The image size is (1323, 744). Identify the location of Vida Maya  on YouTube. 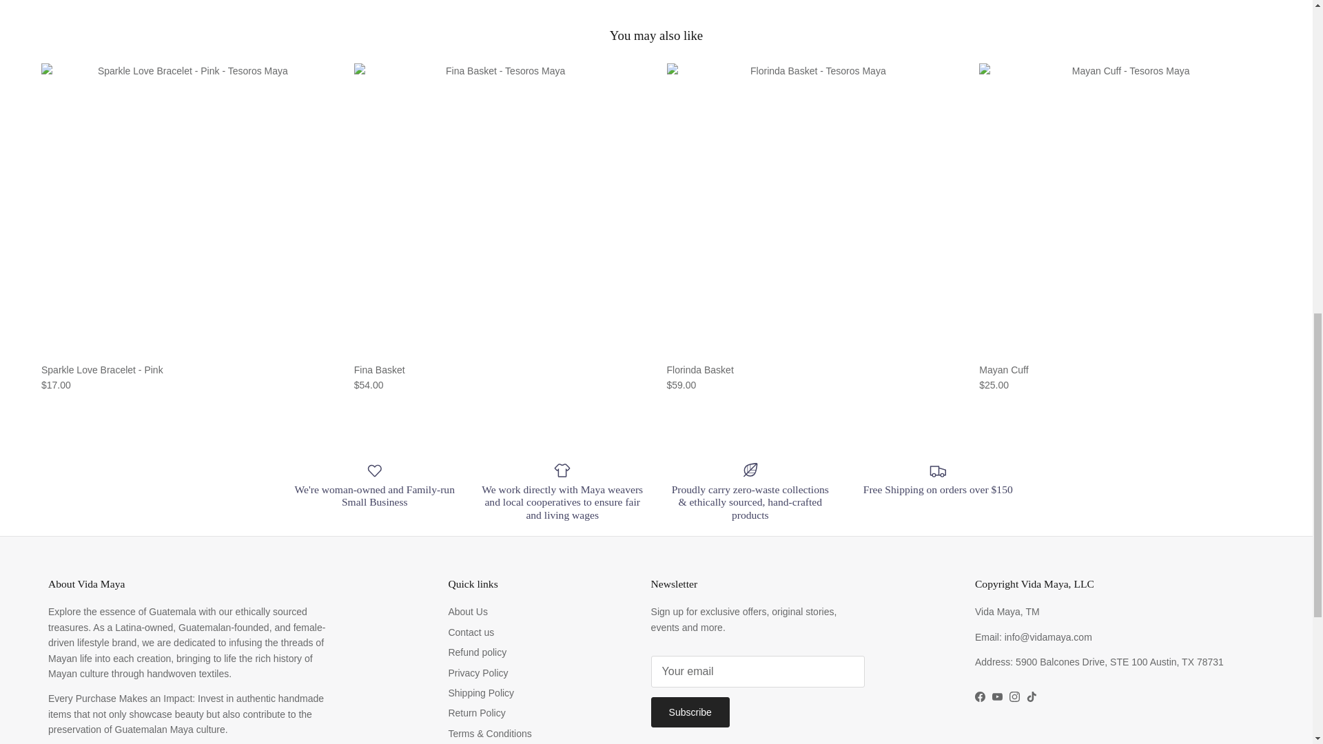
(998, 697).